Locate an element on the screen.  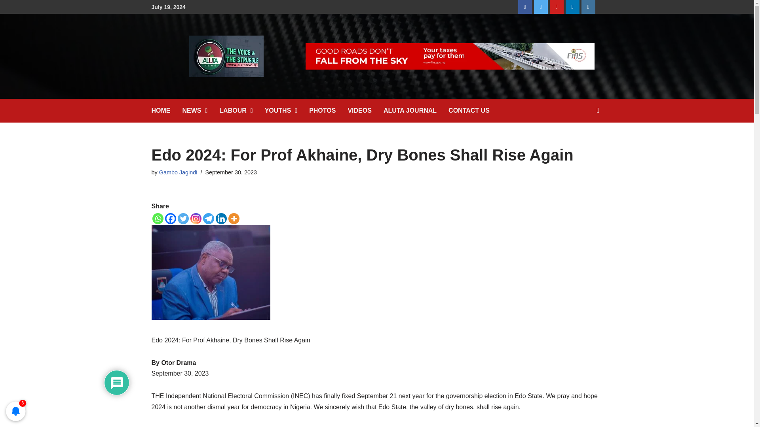
Linkedin is located at coordinates (221, 218).